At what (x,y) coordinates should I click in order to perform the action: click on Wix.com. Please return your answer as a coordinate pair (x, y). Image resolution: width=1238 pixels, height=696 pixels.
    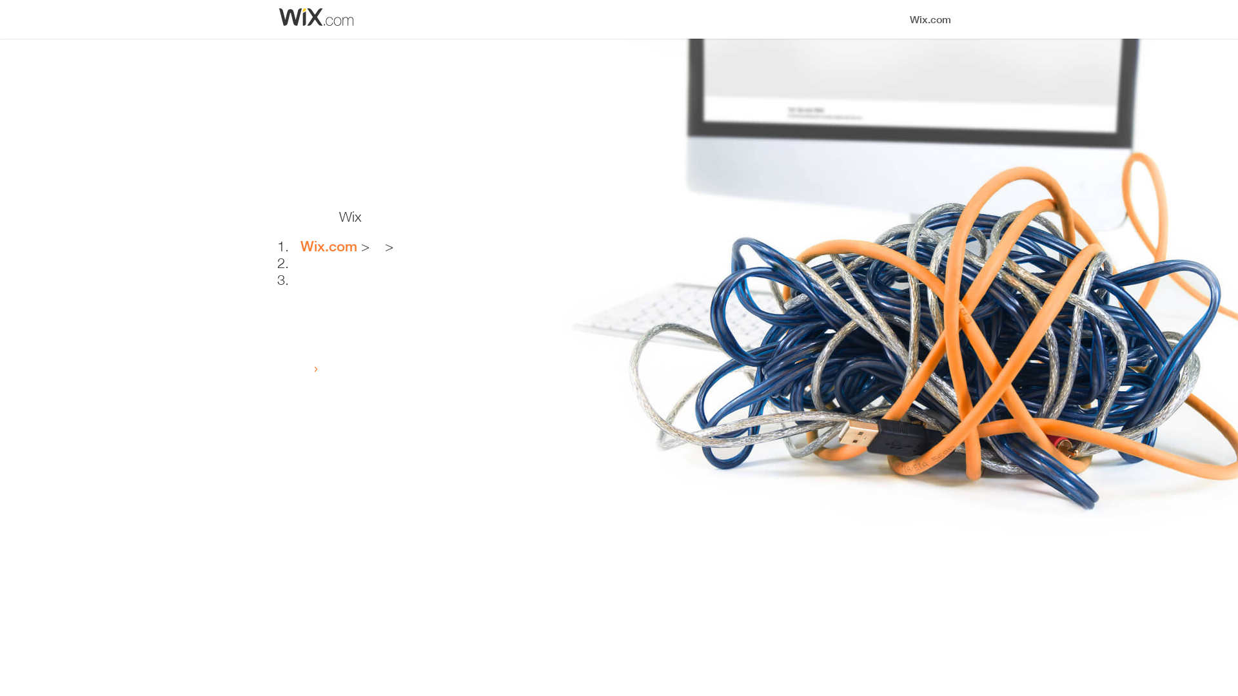
    Looking at the image, I should click on (329, 246).